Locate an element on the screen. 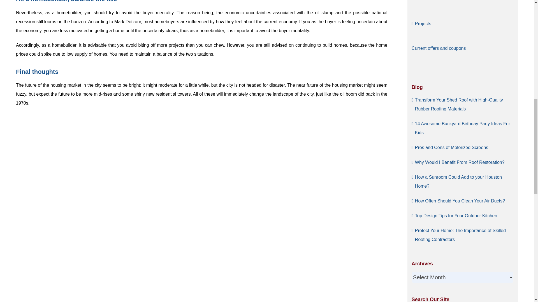 The height and width of the screenshot is (302, 538). Projects is located at coordinates (423, 23).